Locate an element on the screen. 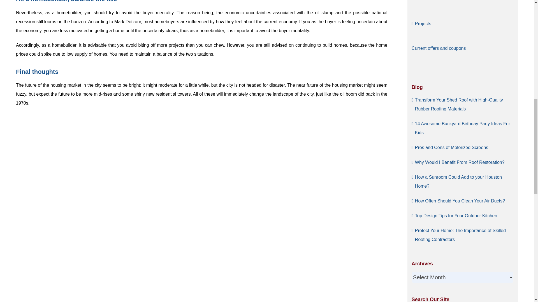 The height and width of the screenshot is (302, 538). Projects is located at coordinates (423, 23).